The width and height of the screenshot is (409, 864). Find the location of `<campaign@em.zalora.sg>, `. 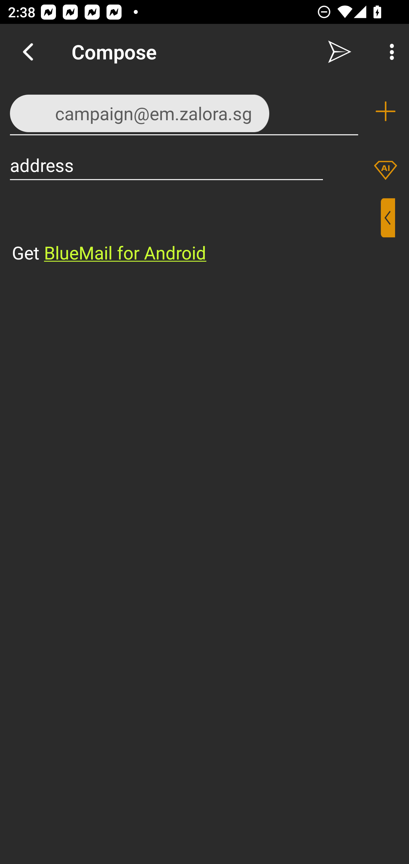

<campaign@em.zalora.sg>,  is located at coordinates (184, 111).